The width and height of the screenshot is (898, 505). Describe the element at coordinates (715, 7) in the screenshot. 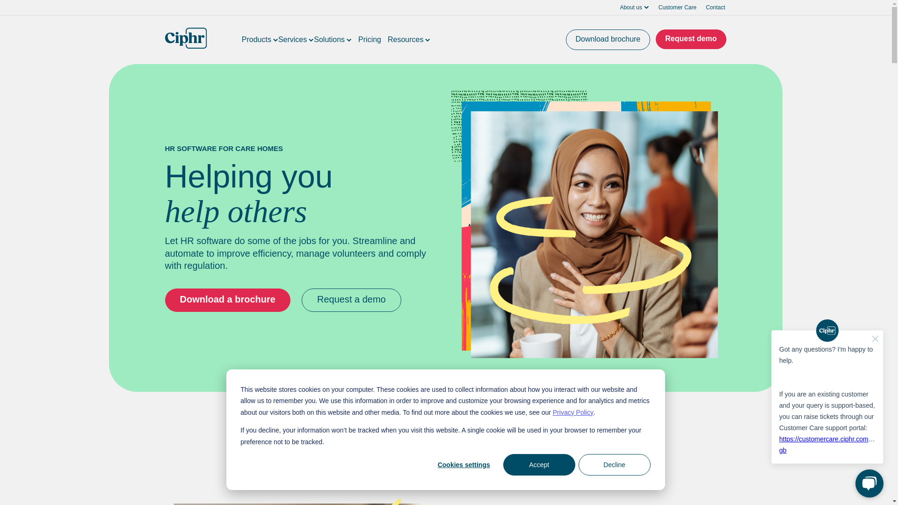

I see `Contact` at that location.